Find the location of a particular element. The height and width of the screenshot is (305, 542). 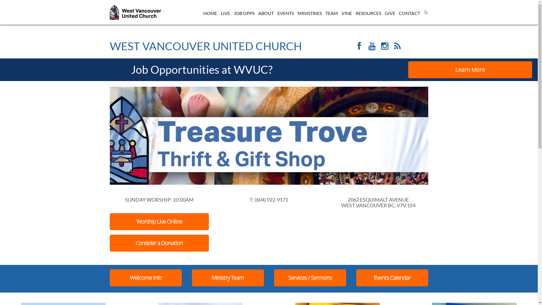

EVENTS is located at coordinates (285, 15).